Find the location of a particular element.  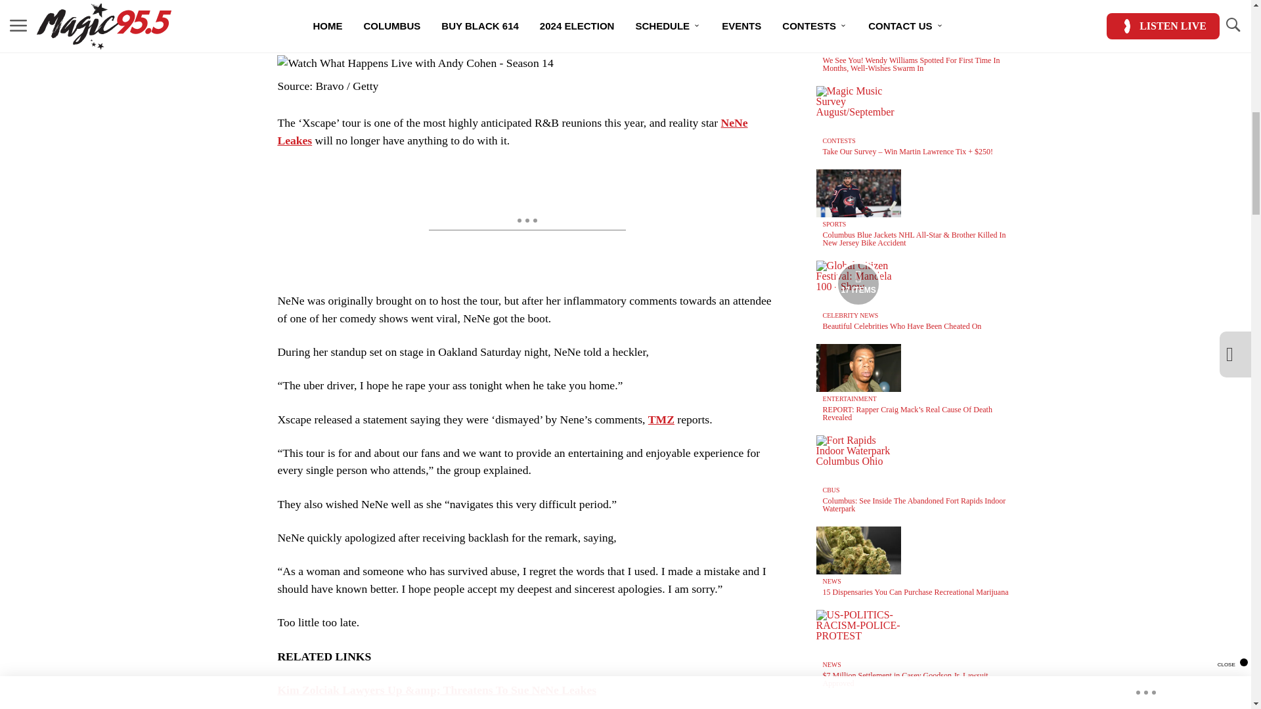

TMZ is located at coordinates (661, 419).